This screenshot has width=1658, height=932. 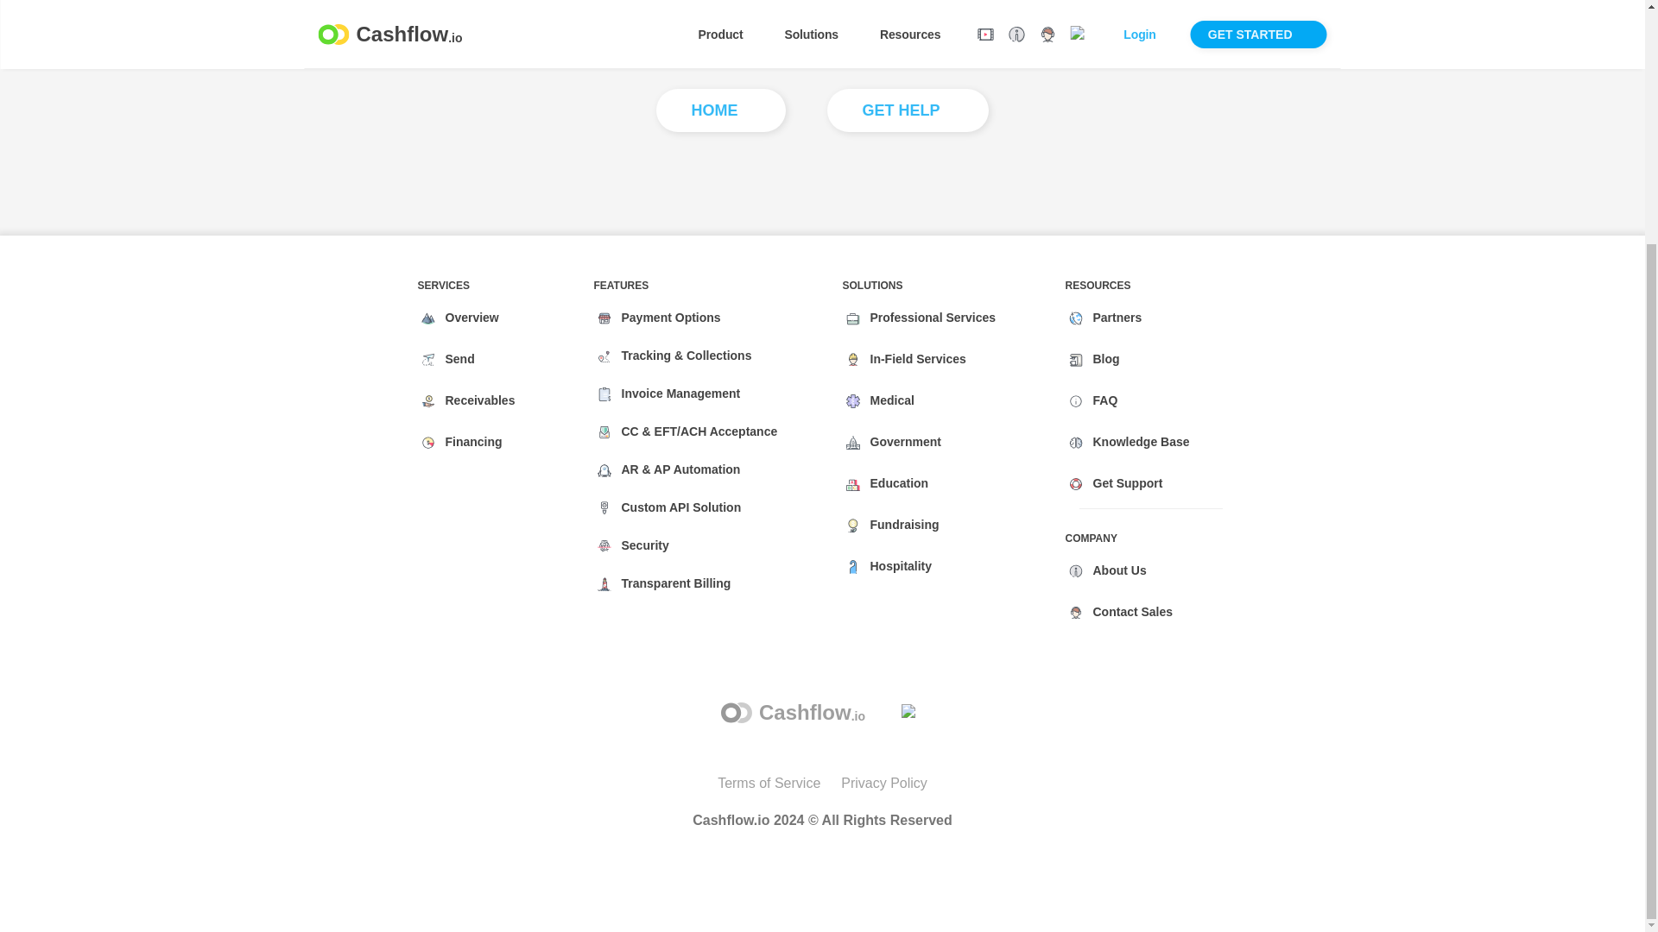 I want to click on FAQ, so click(x=1105, y=400).